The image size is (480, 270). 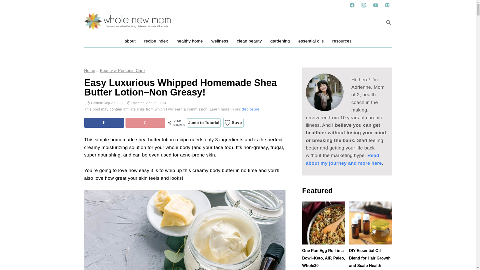 What do you see at coordinates (89, 70) in the screenshot?
I see `Home` at bounding box center [89, 70].